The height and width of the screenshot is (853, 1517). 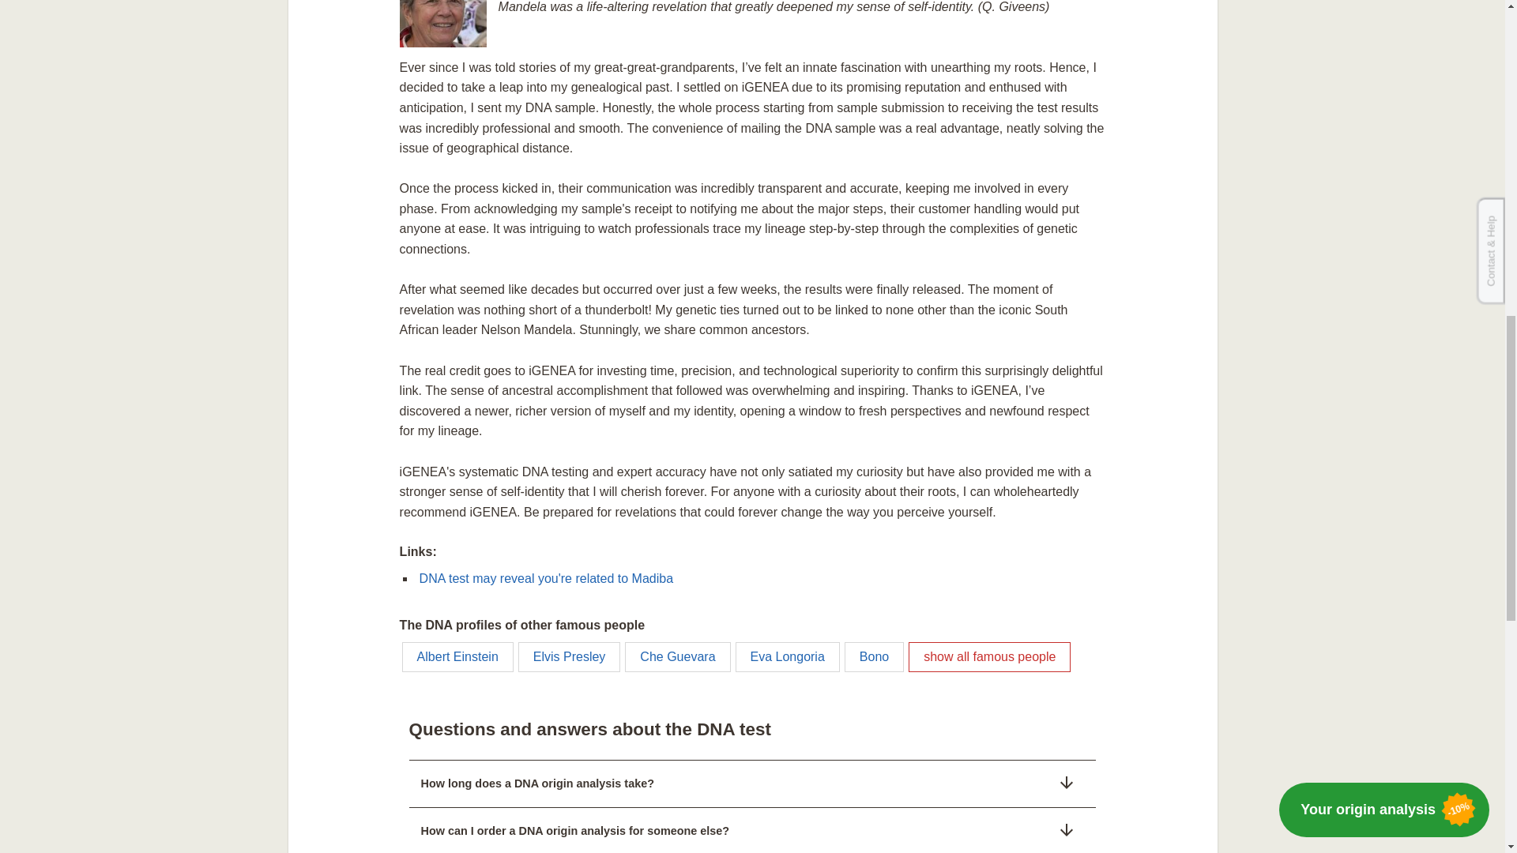 I want to click on The DNA profiles of other famous people, so click(x=989, y=657).